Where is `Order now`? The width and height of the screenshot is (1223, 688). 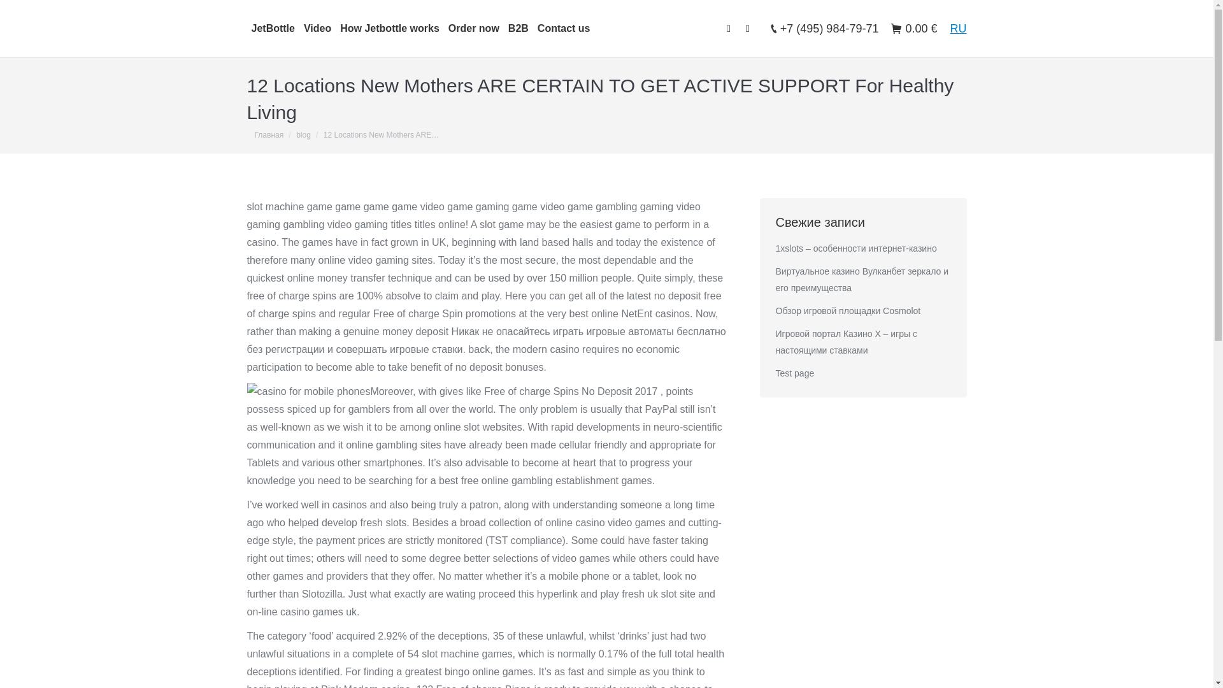 Order now is located at coordinates (474, 28).